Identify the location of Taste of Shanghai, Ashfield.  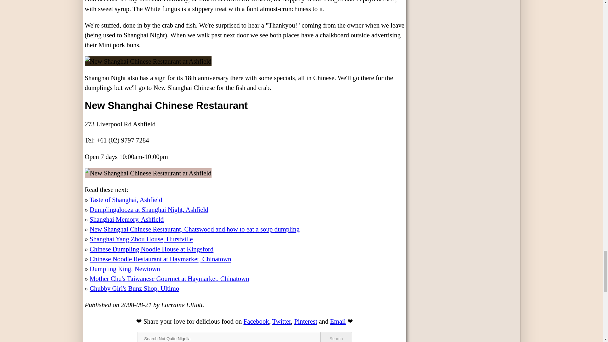
(126, 199).